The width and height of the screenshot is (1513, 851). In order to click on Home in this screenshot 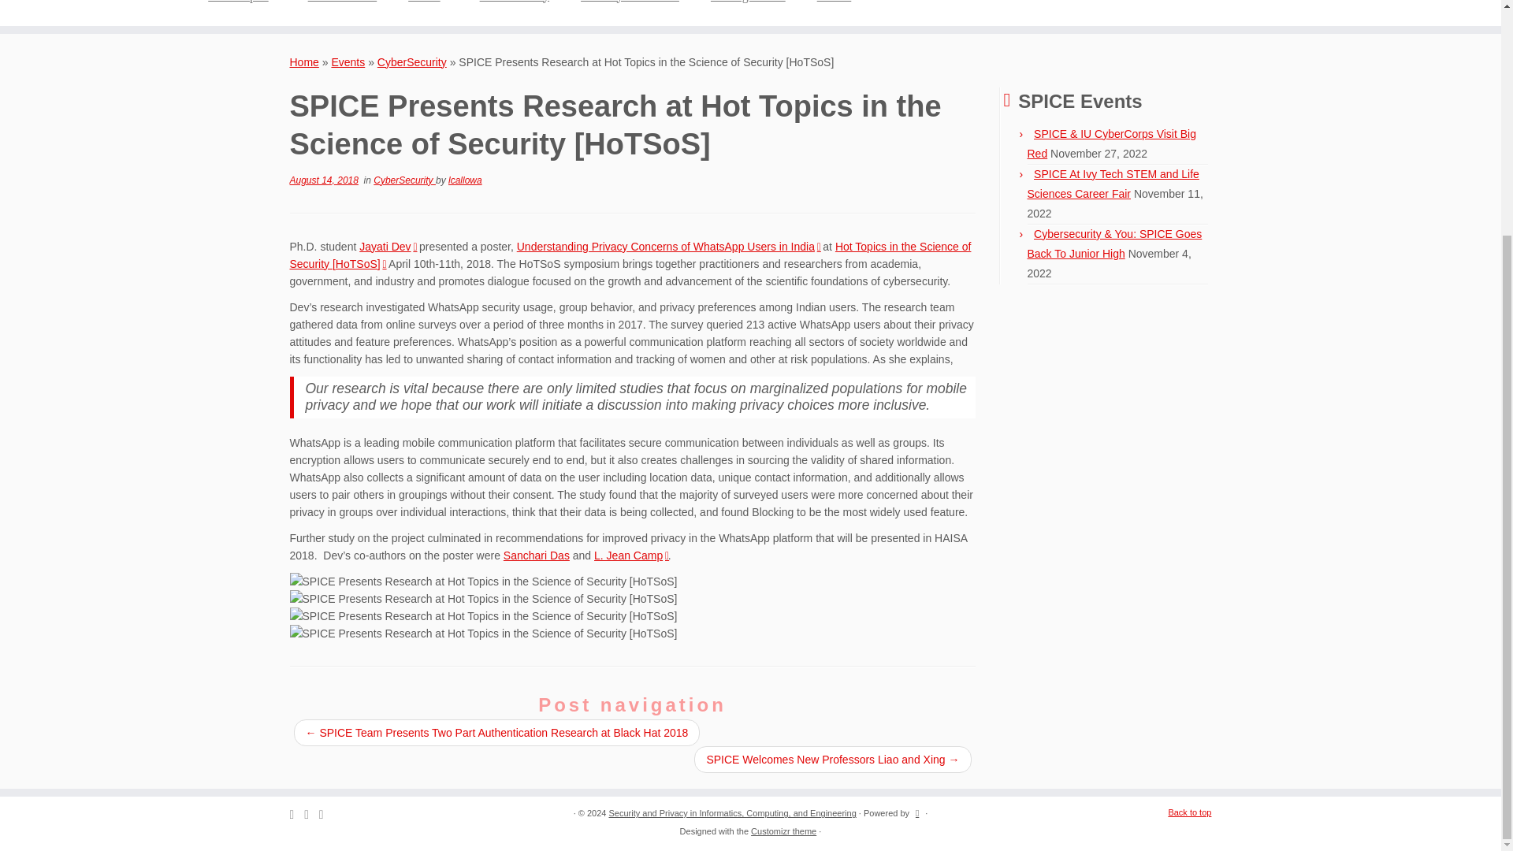, I will do `click(304, 62)`.